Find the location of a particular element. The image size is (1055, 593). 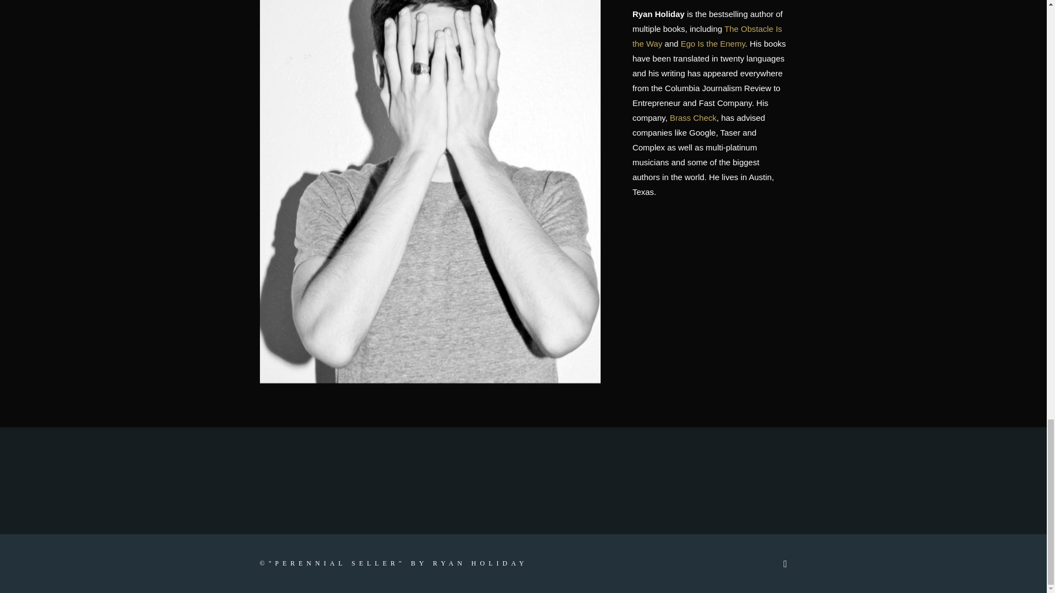

"Perennial Seller" by Ryan Holiday is located at coordinates (398, 563).